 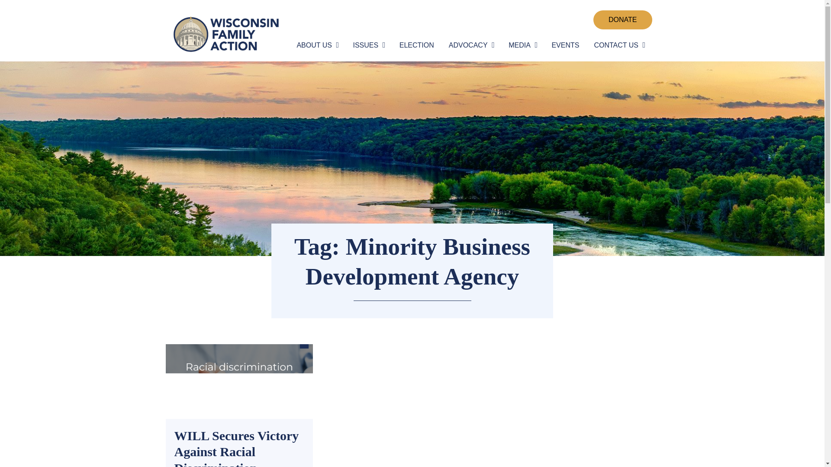 What do you see at coordinates (622, 20) in the screenshot?
I see `DONATE` at bounding box center [622, 20].